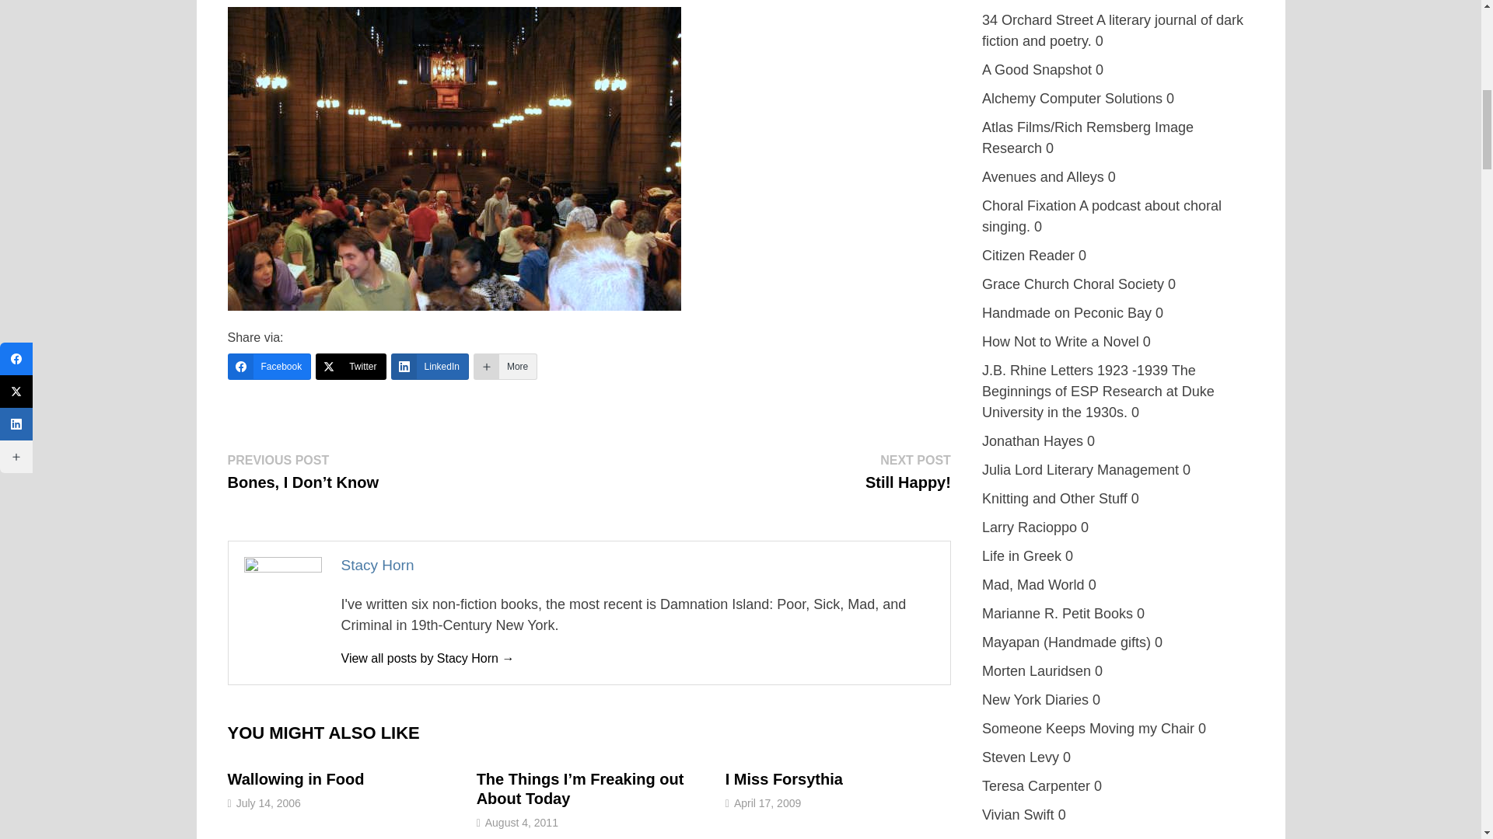 The image size is (1493, 839). I want to click on I Miss Forsythia, so click(784, 779).